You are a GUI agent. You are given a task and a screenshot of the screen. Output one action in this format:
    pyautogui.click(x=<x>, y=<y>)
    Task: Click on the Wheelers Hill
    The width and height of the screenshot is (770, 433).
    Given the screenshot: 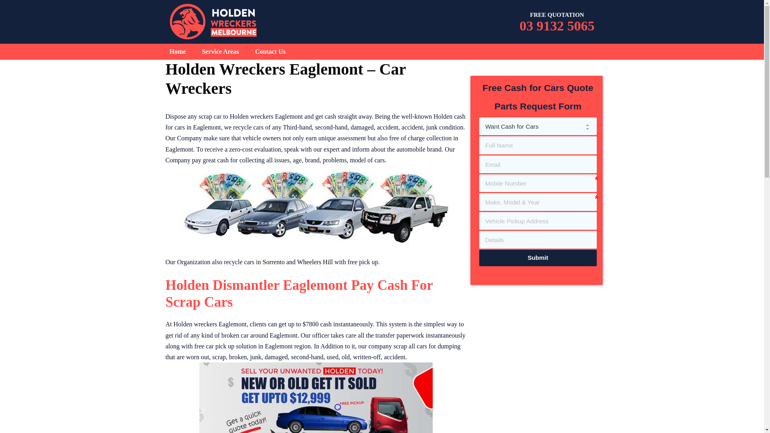 What is the action you would take?
    pyautogui.click(x=315, y=262)
    